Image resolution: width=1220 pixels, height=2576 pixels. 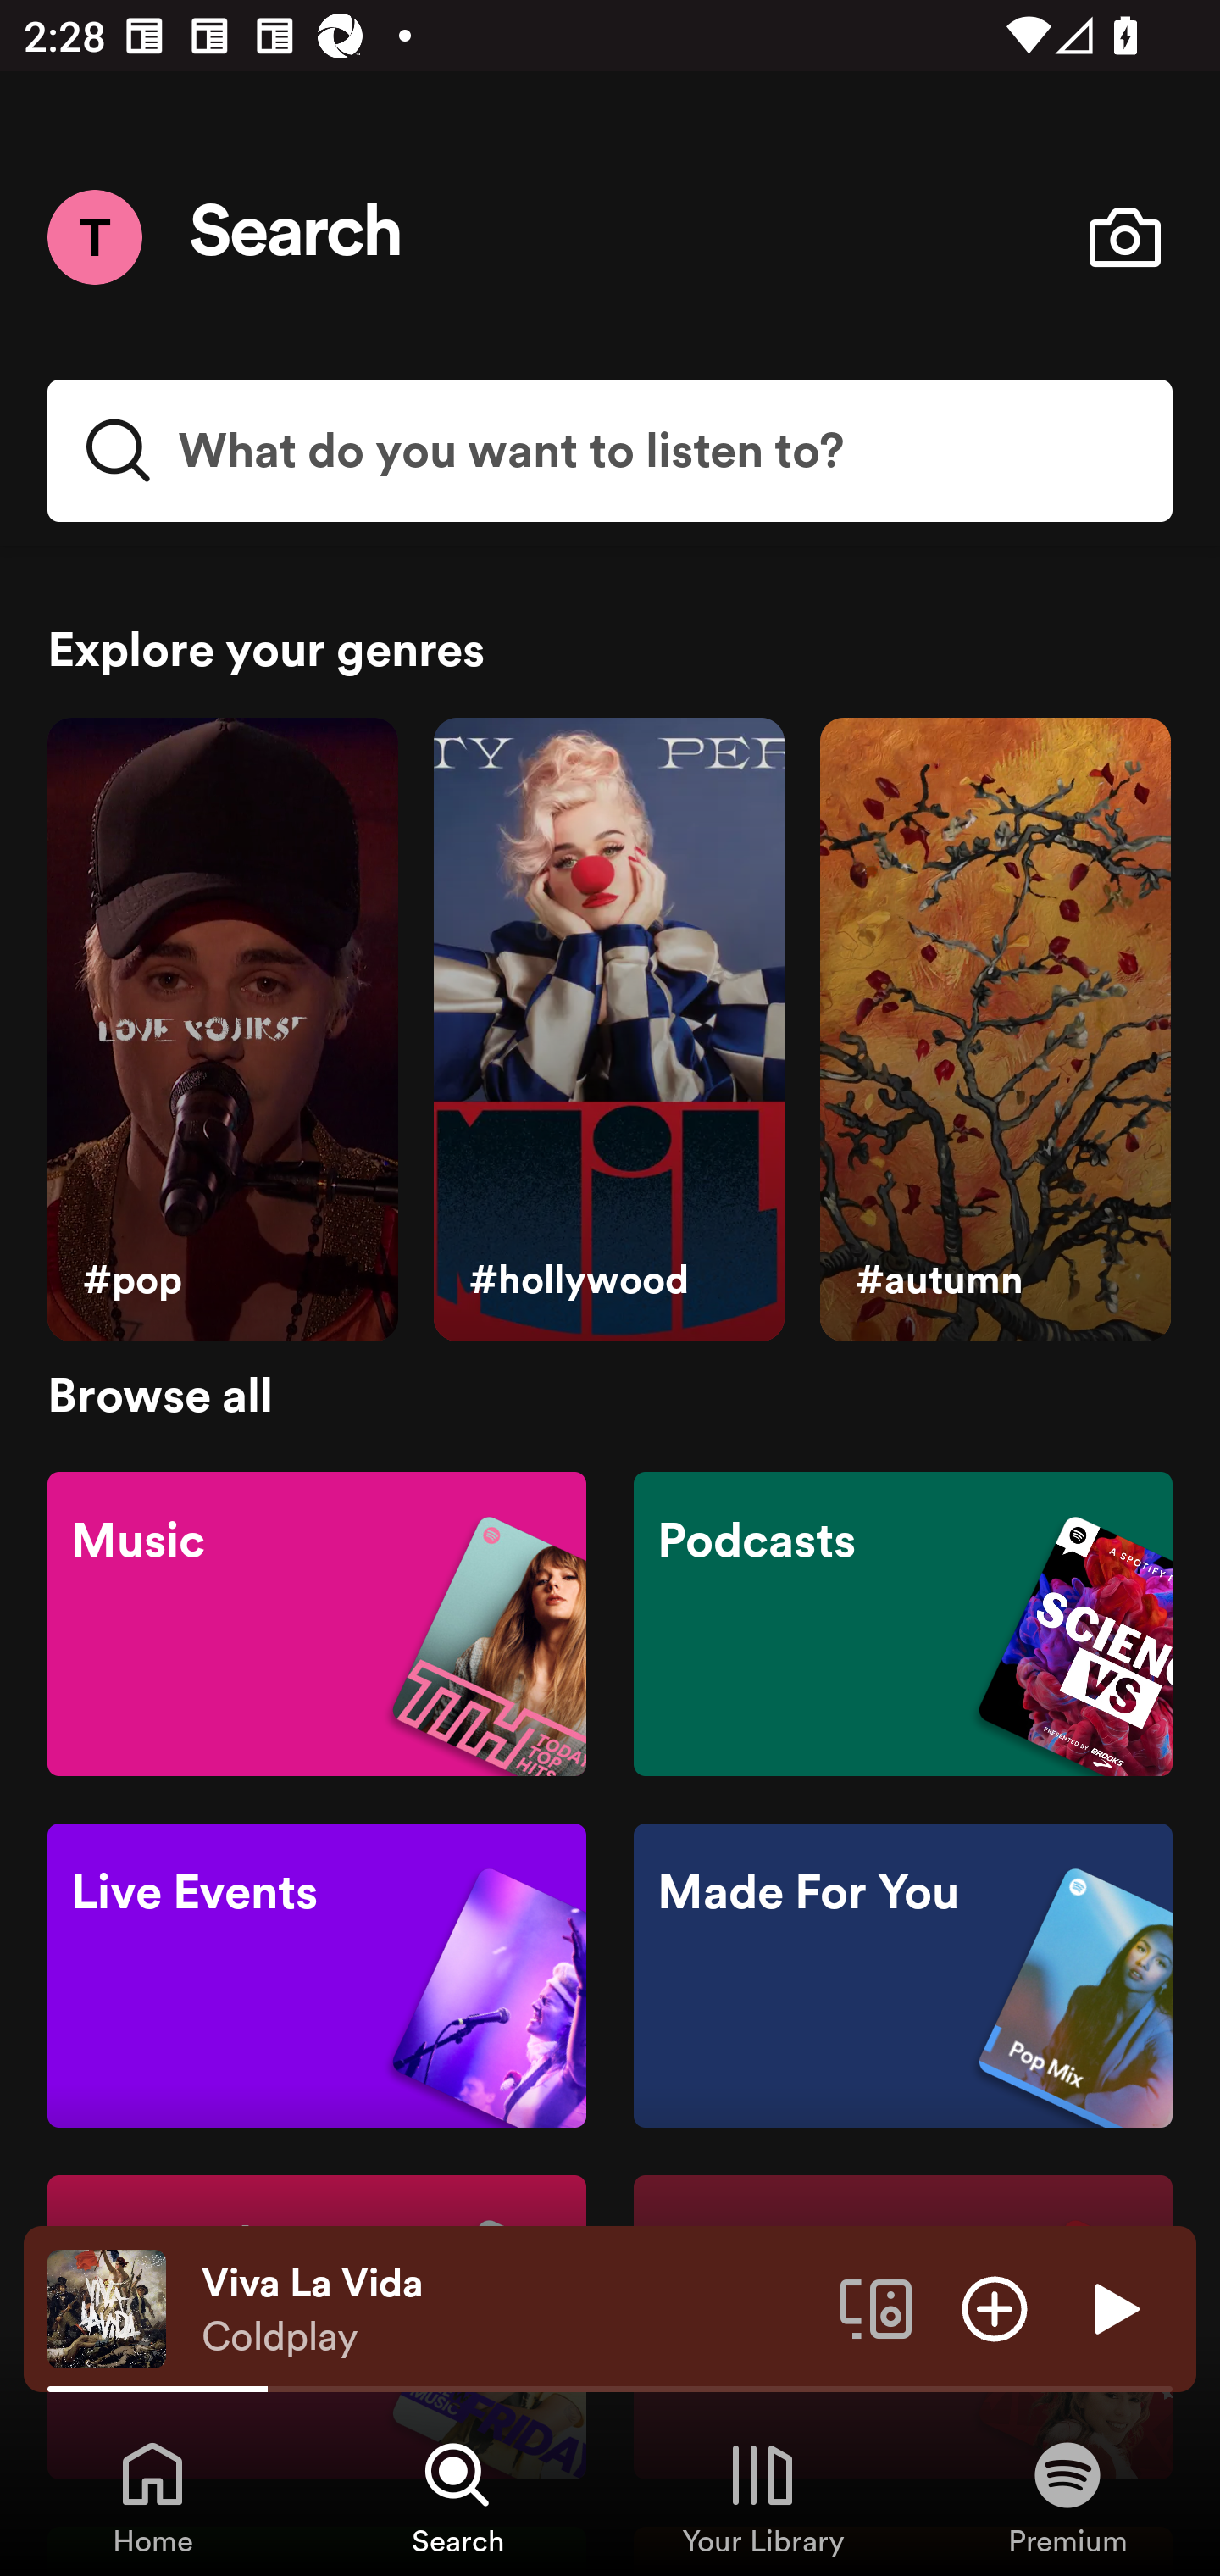 I want to click on Podcasts, so click(x=902, y=1622).